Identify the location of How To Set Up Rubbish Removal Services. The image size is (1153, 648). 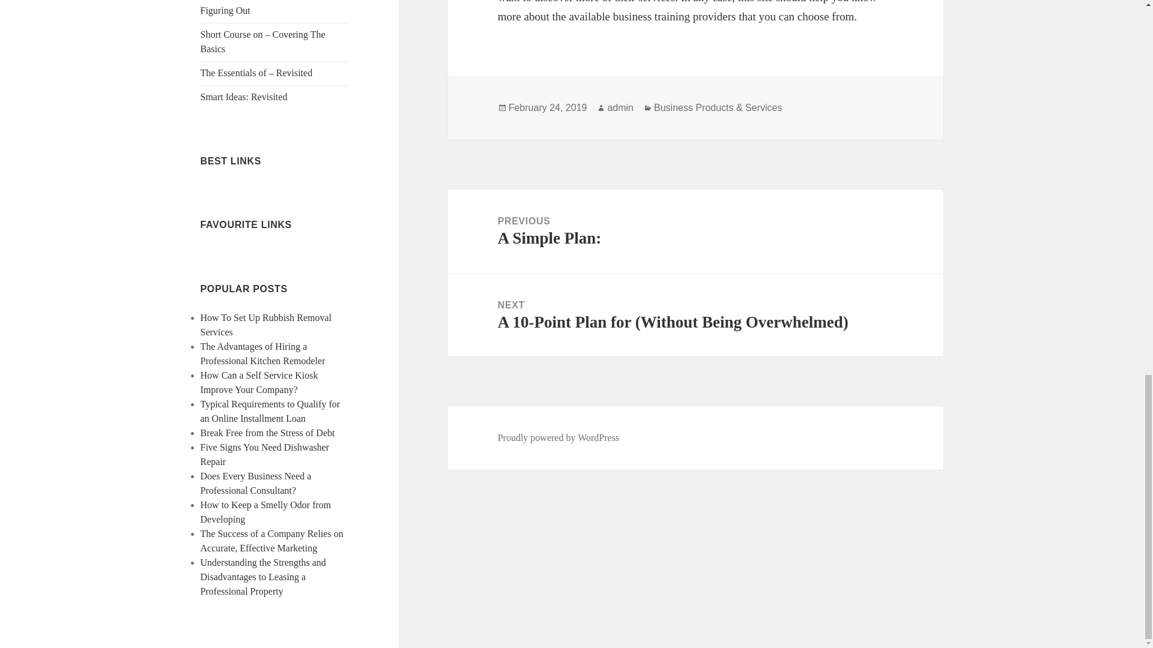
(266, 324).